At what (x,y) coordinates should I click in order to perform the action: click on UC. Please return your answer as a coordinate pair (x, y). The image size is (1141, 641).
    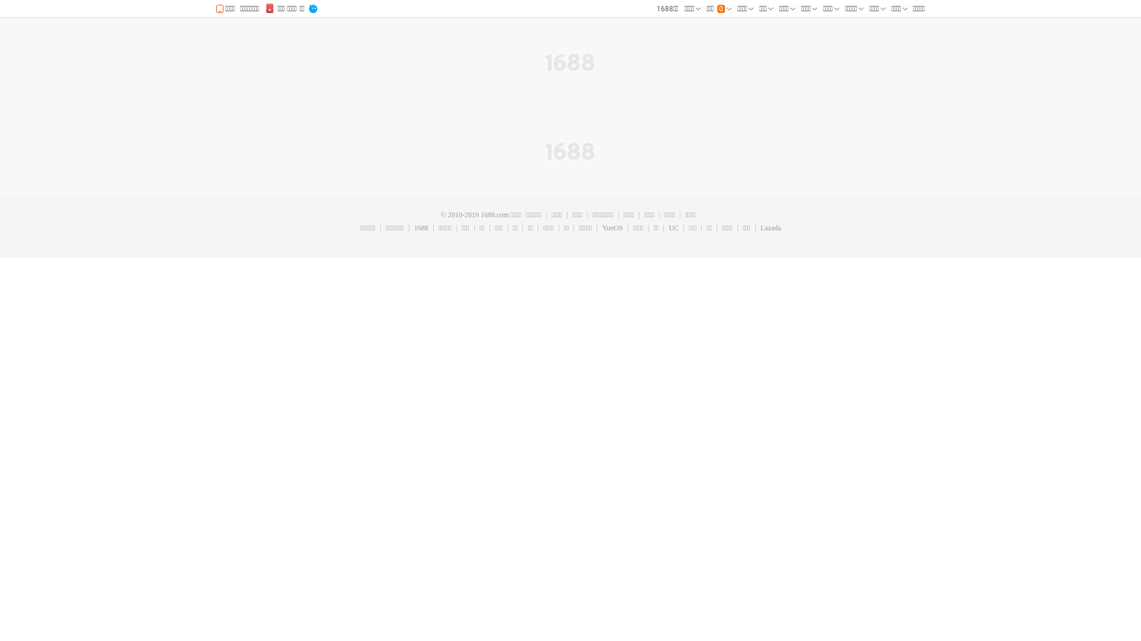
    Looking at the image, I should click on (673, 229).